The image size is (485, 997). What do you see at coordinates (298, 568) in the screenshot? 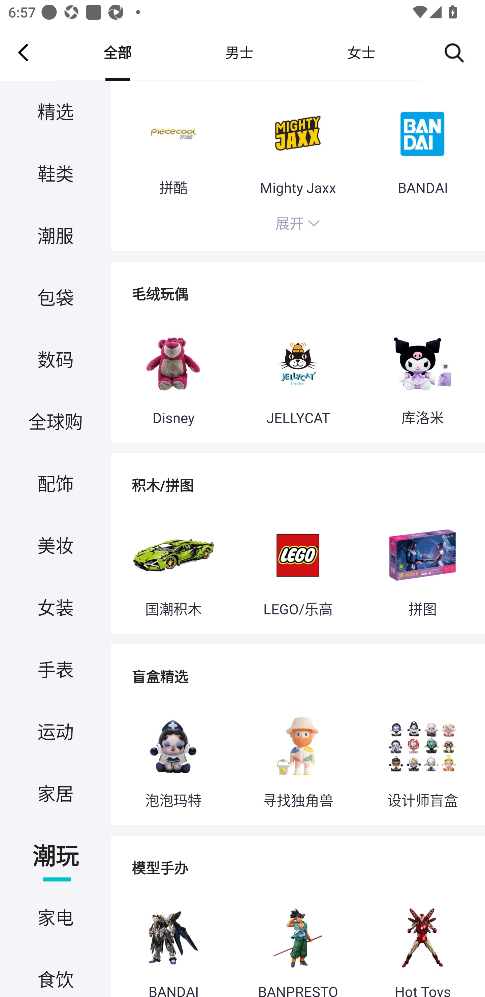
I see `LEGO/乐高` at bounding box center [298, 568].